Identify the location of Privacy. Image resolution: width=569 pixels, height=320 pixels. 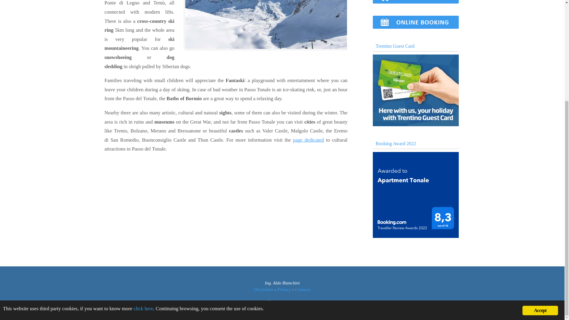
(143, 164).